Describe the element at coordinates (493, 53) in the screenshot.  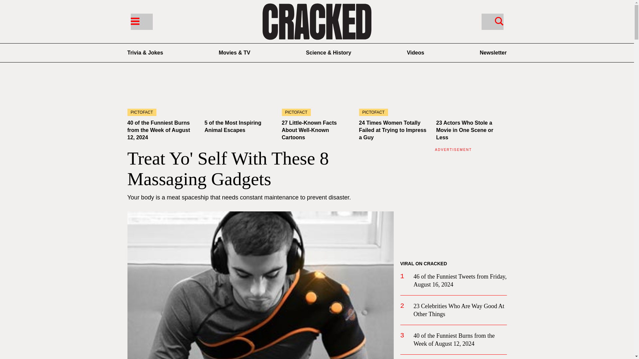
I see `Newsletter` at that location.